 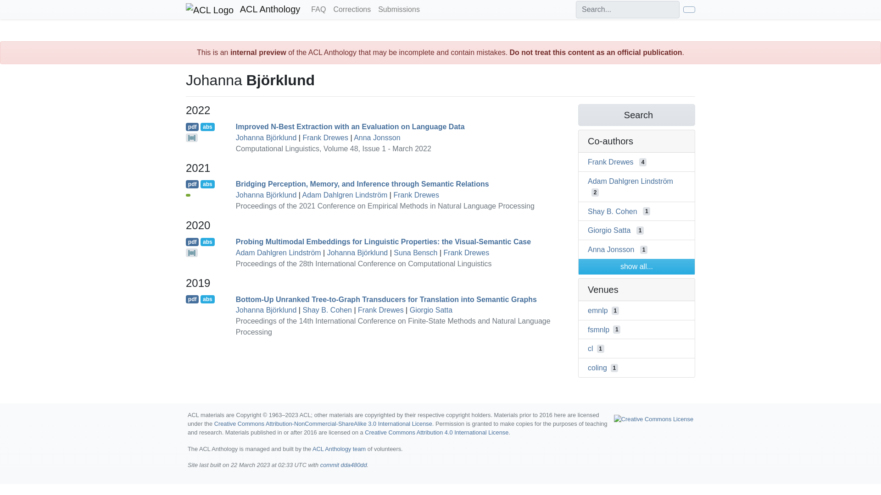 I want to click on Frank Drewes, so click(x=467, y=253).